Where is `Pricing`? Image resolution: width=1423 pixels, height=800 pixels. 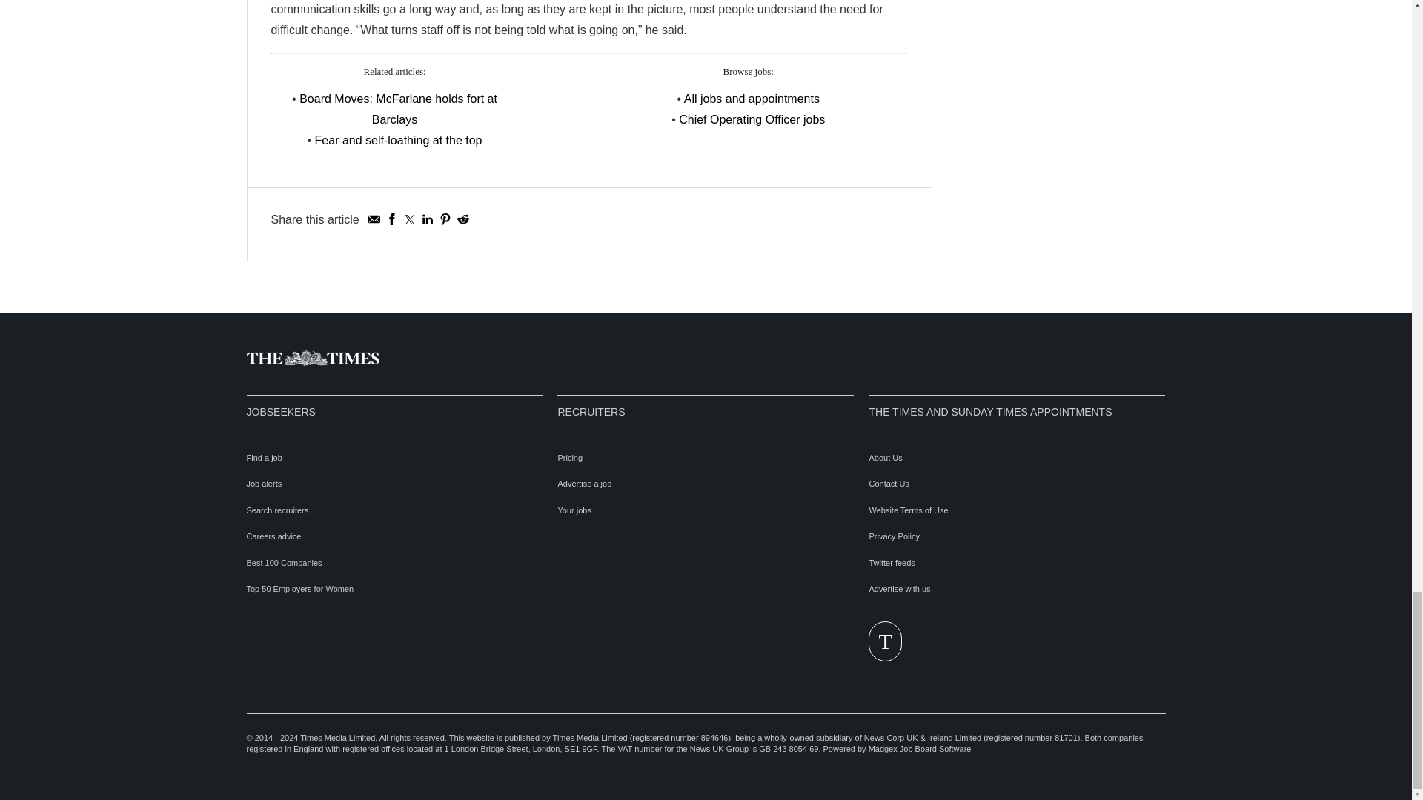
Pricing is located at coordinates (569, 458).